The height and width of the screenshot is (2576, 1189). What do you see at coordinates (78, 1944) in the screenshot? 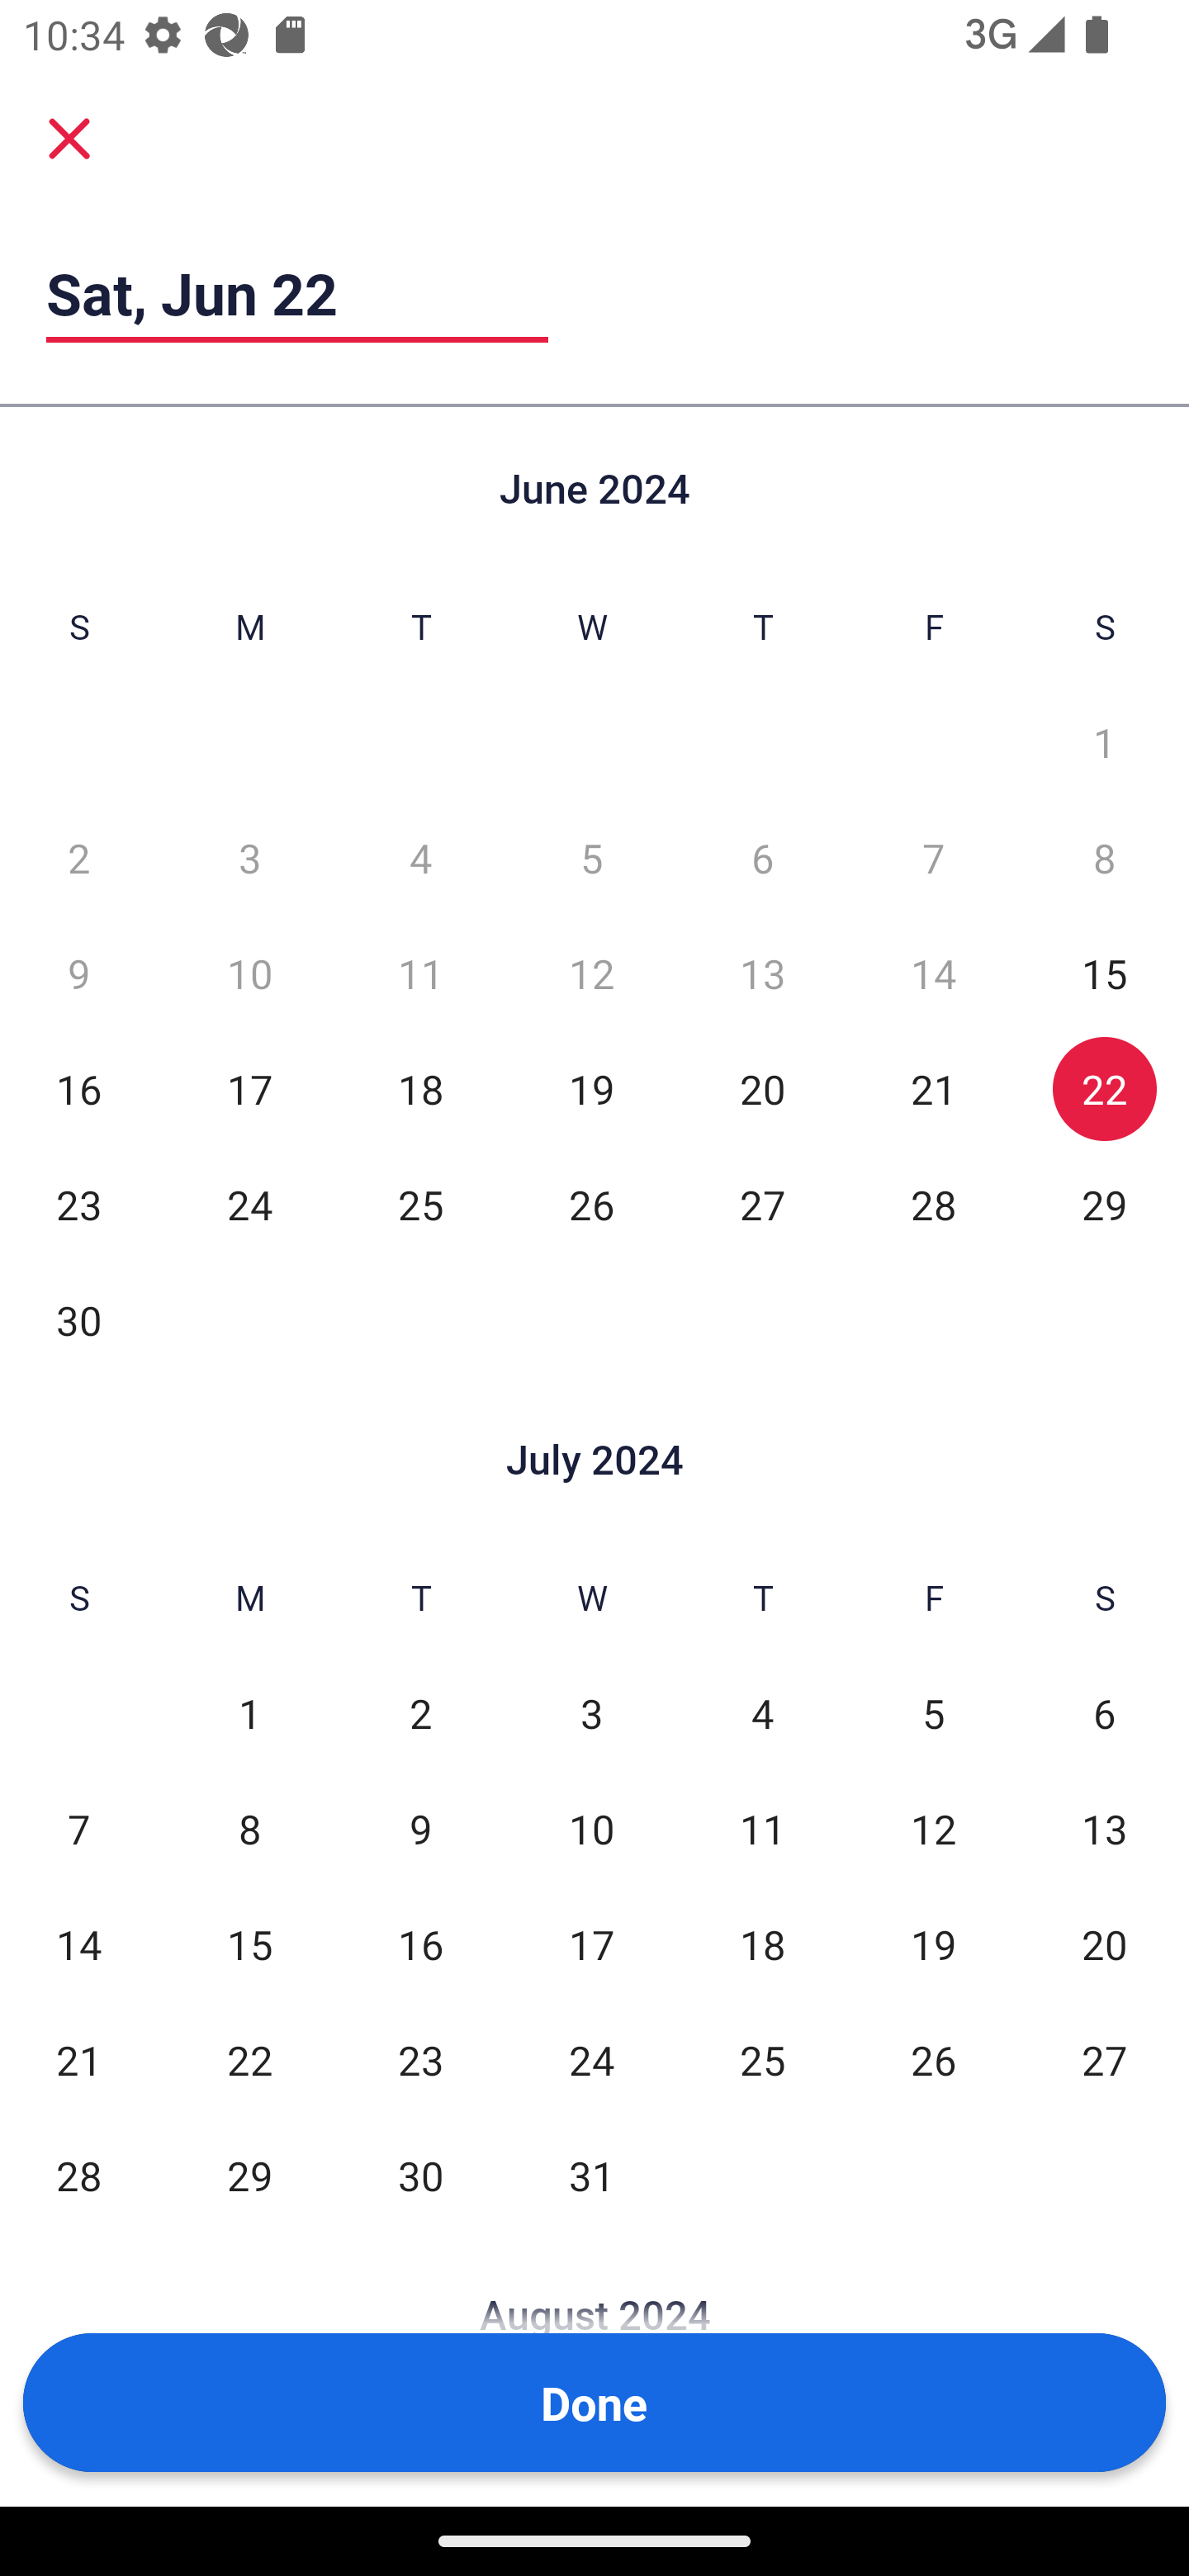
I see `14 Sun, Jul 14, Not Selected` at bounding box center [78, 1944].